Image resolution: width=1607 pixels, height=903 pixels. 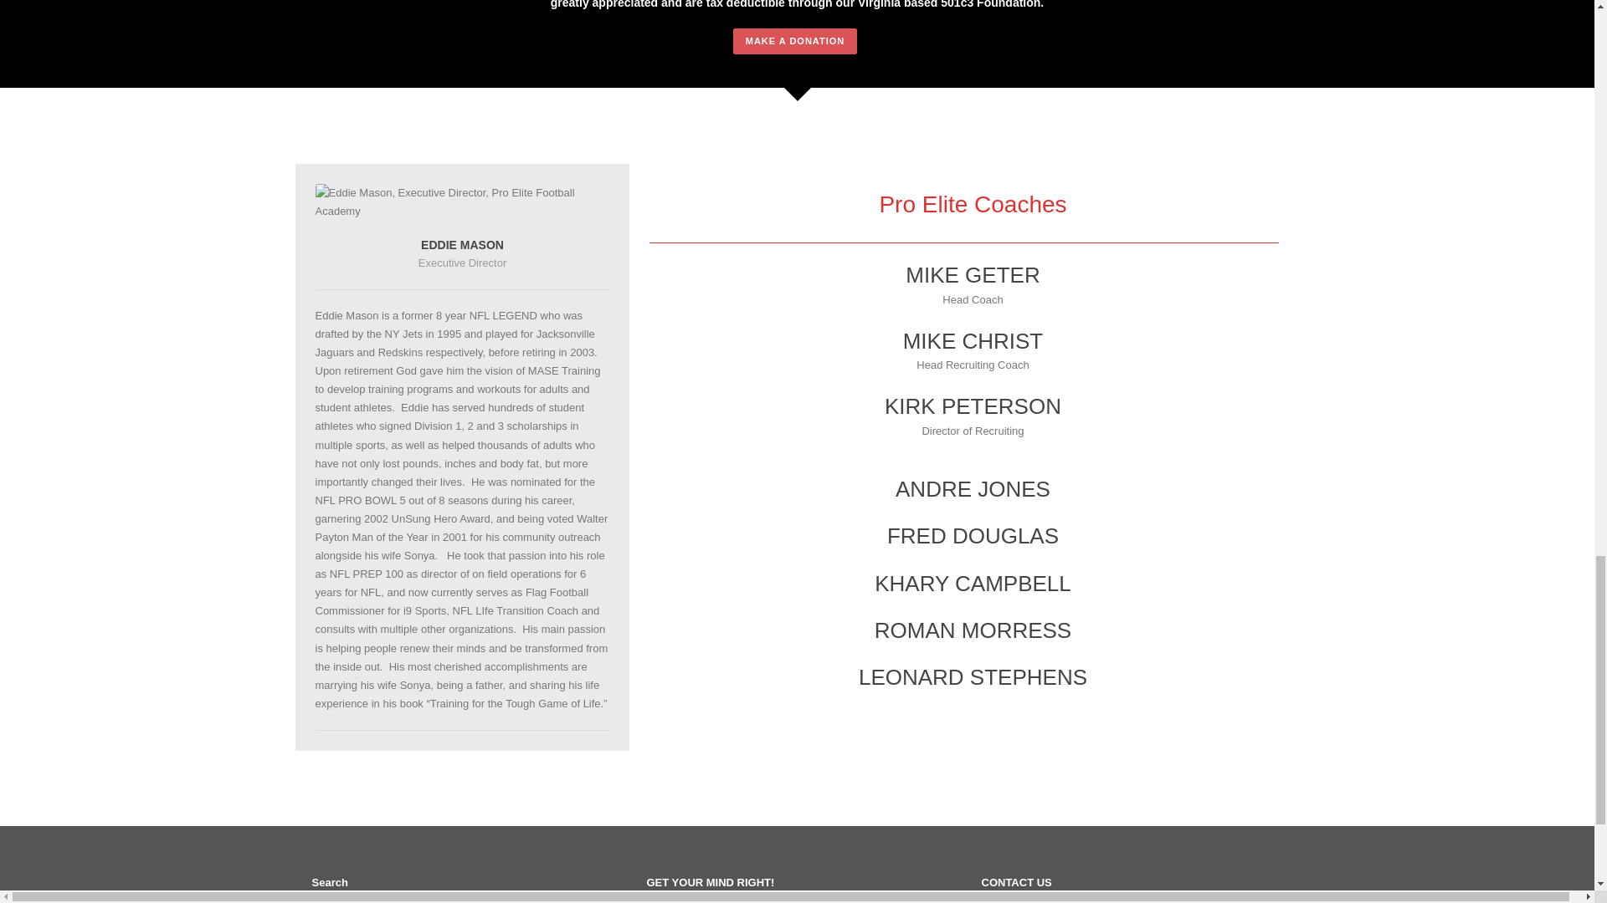 What do you see at coordinates (794, 40) in the screenshot?
I see `MAKE A DONATION` at bounding box center [794, 40].